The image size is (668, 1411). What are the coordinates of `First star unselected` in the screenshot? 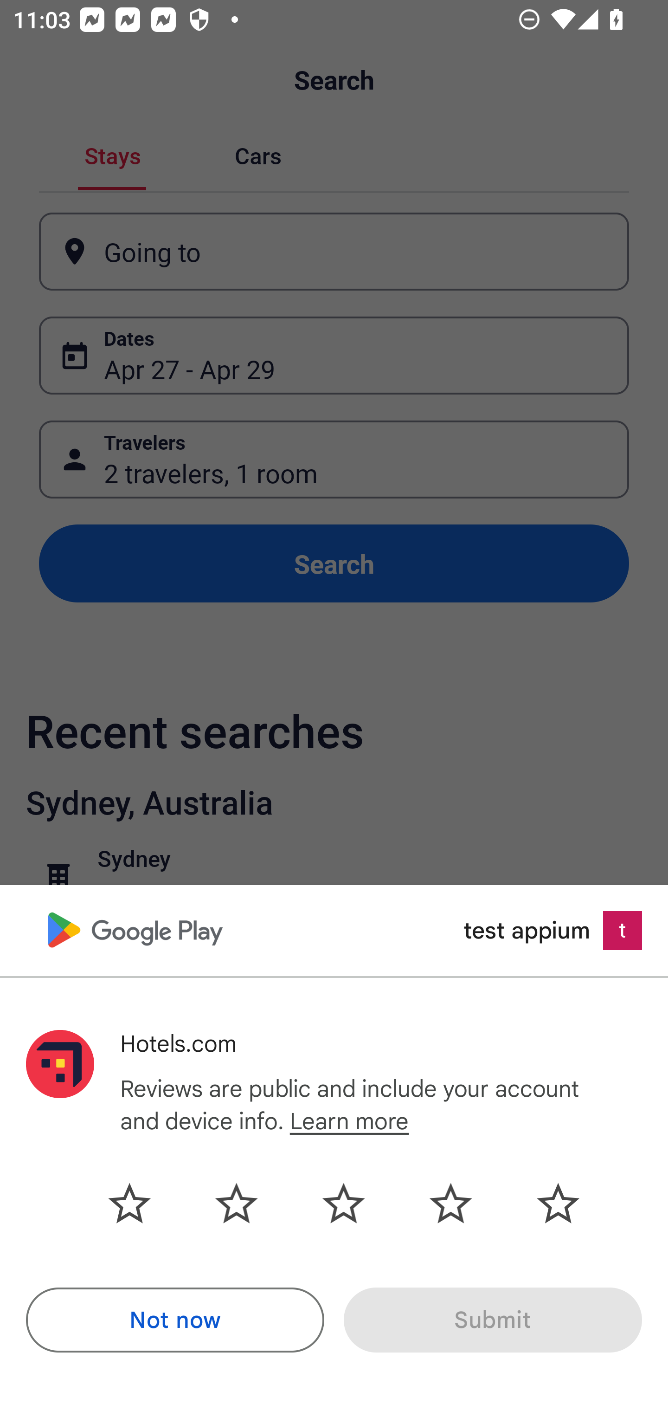 It's located at (143, 1203).